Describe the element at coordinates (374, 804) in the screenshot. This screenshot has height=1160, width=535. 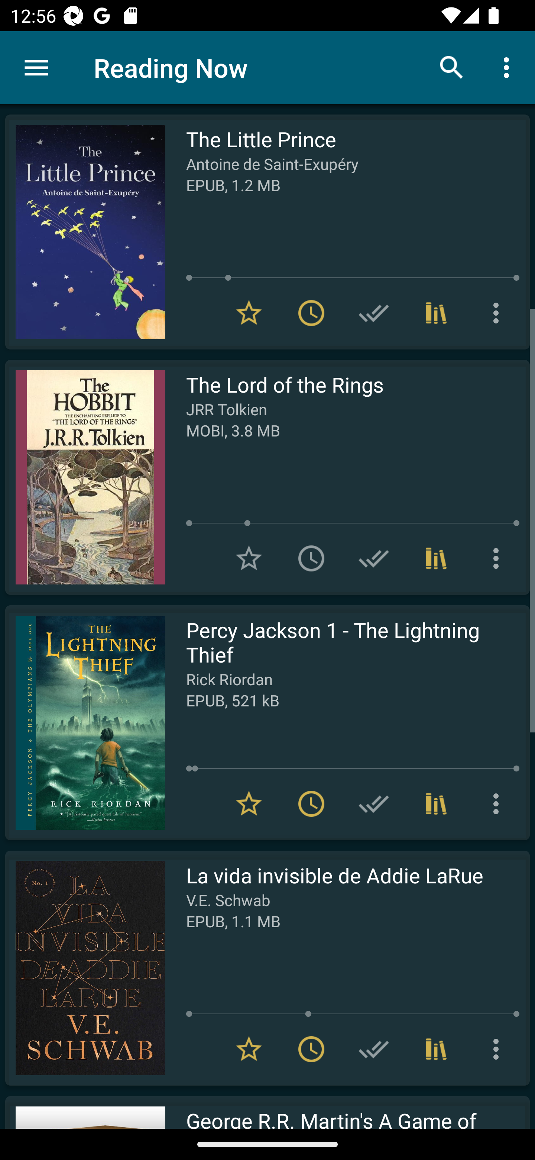
I see `Add to Have read` at that location.